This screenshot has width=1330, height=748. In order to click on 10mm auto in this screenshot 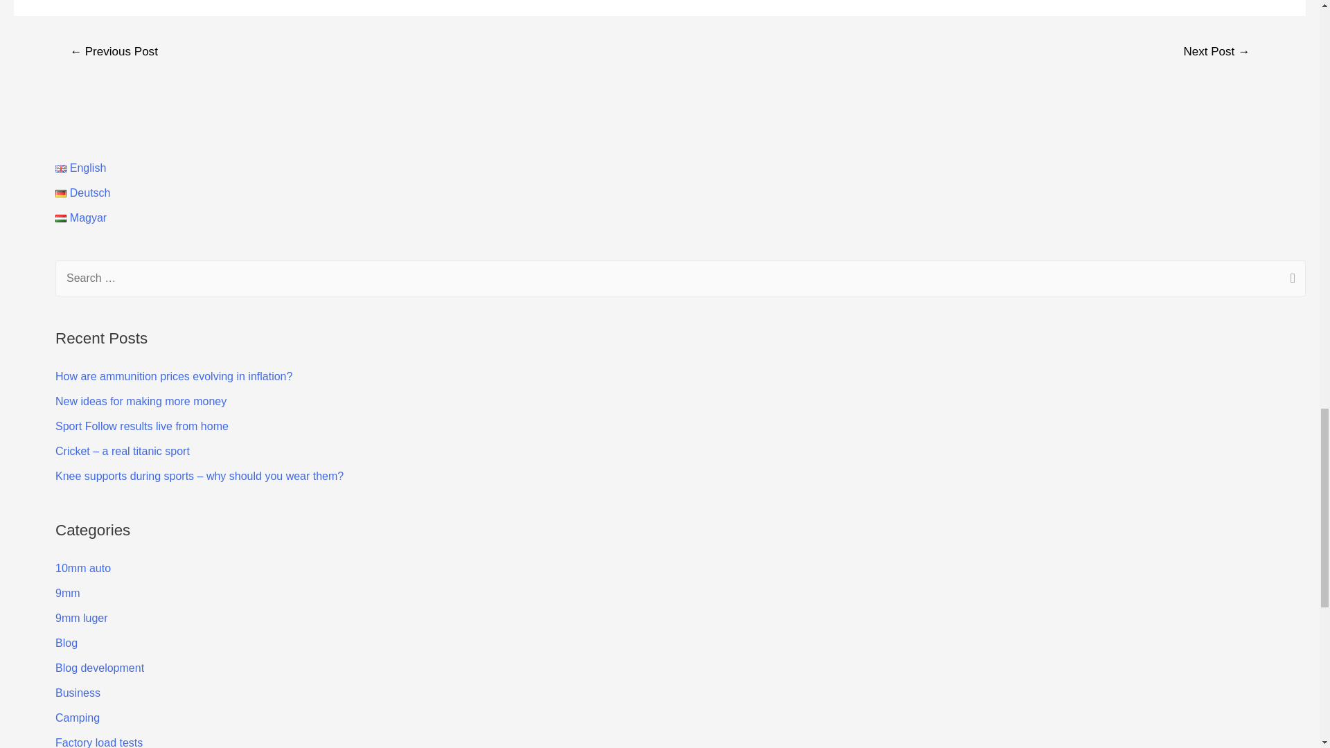, I will do `click(83, 568)`.